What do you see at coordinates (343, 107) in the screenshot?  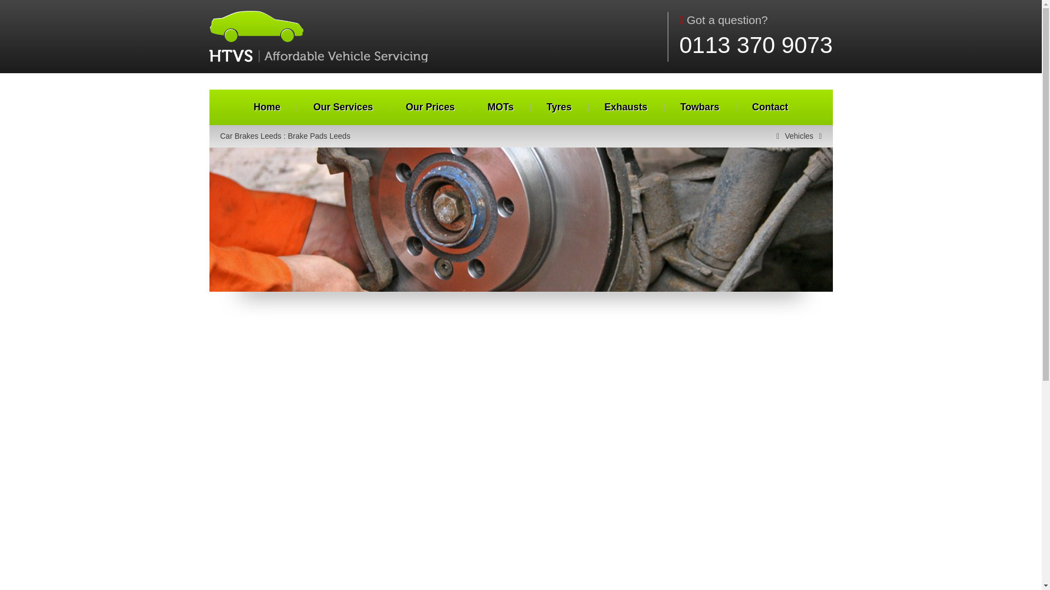 I see `Our Services` at bounding box center [343, 107].